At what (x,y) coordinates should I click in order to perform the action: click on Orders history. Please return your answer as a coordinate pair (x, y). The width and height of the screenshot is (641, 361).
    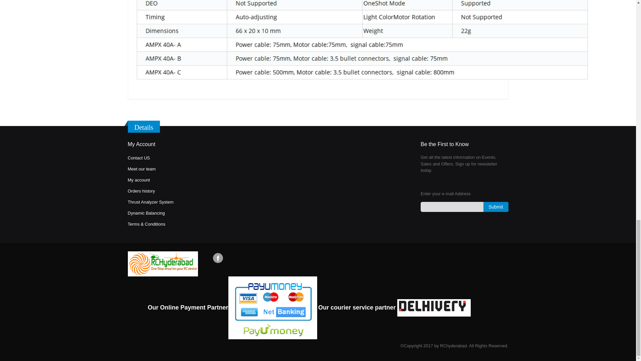
    Looking at the image, I should click on (141, 191).